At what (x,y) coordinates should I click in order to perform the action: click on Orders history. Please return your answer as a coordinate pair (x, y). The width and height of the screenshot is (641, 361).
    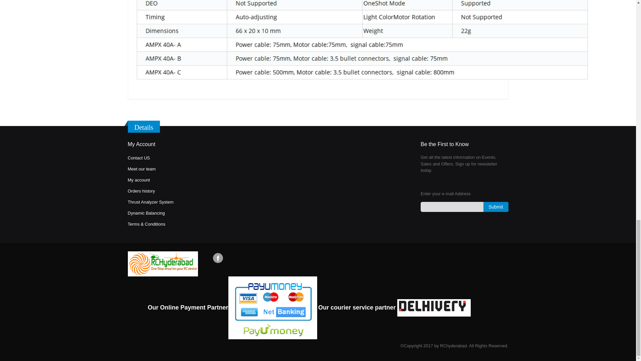
    Looking at the image, I should click on (141, 191).